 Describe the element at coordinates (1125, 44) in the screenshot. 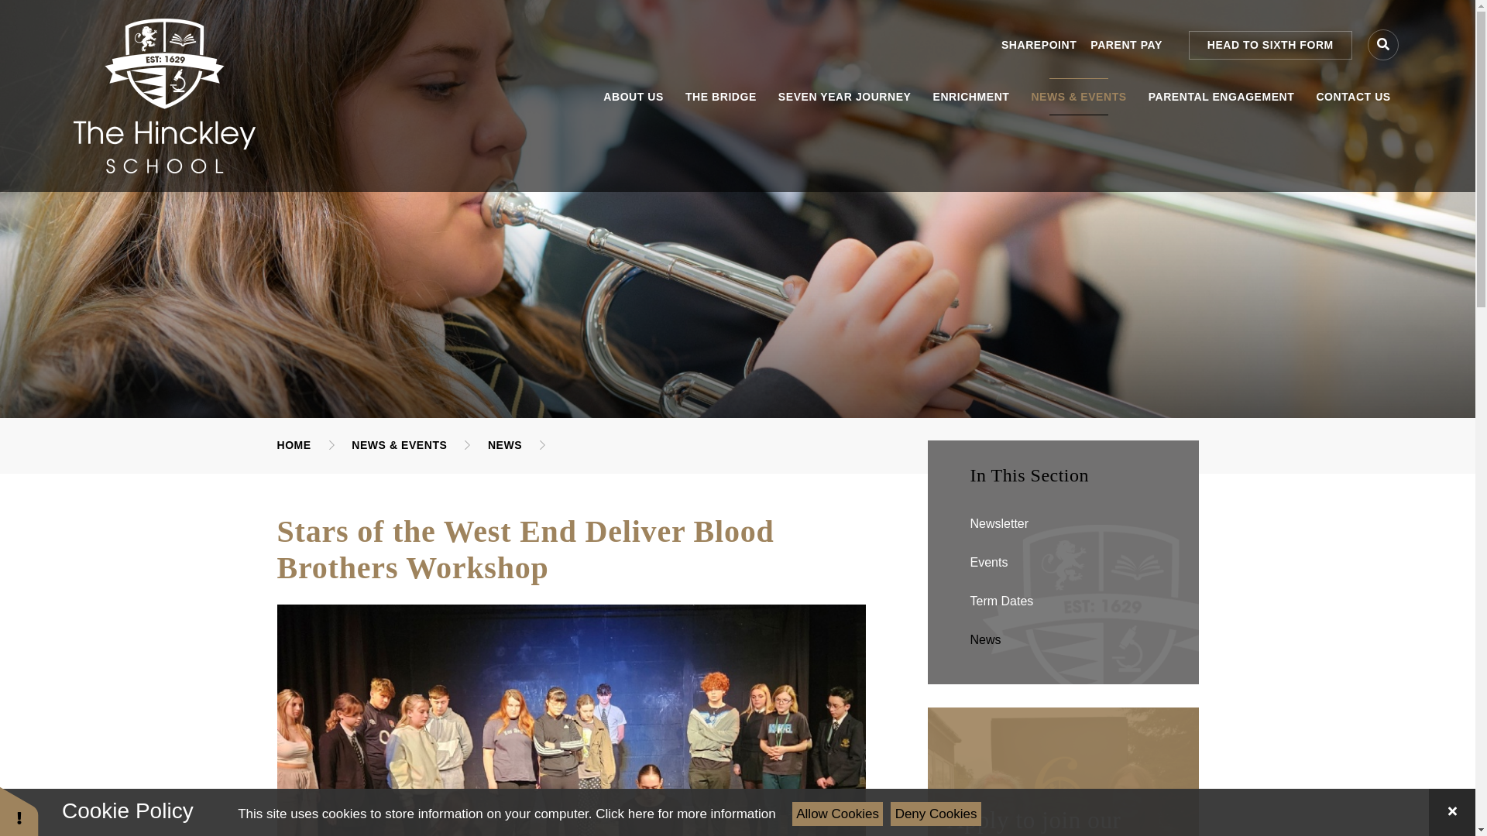

I see `PARENT PAY` at that location.